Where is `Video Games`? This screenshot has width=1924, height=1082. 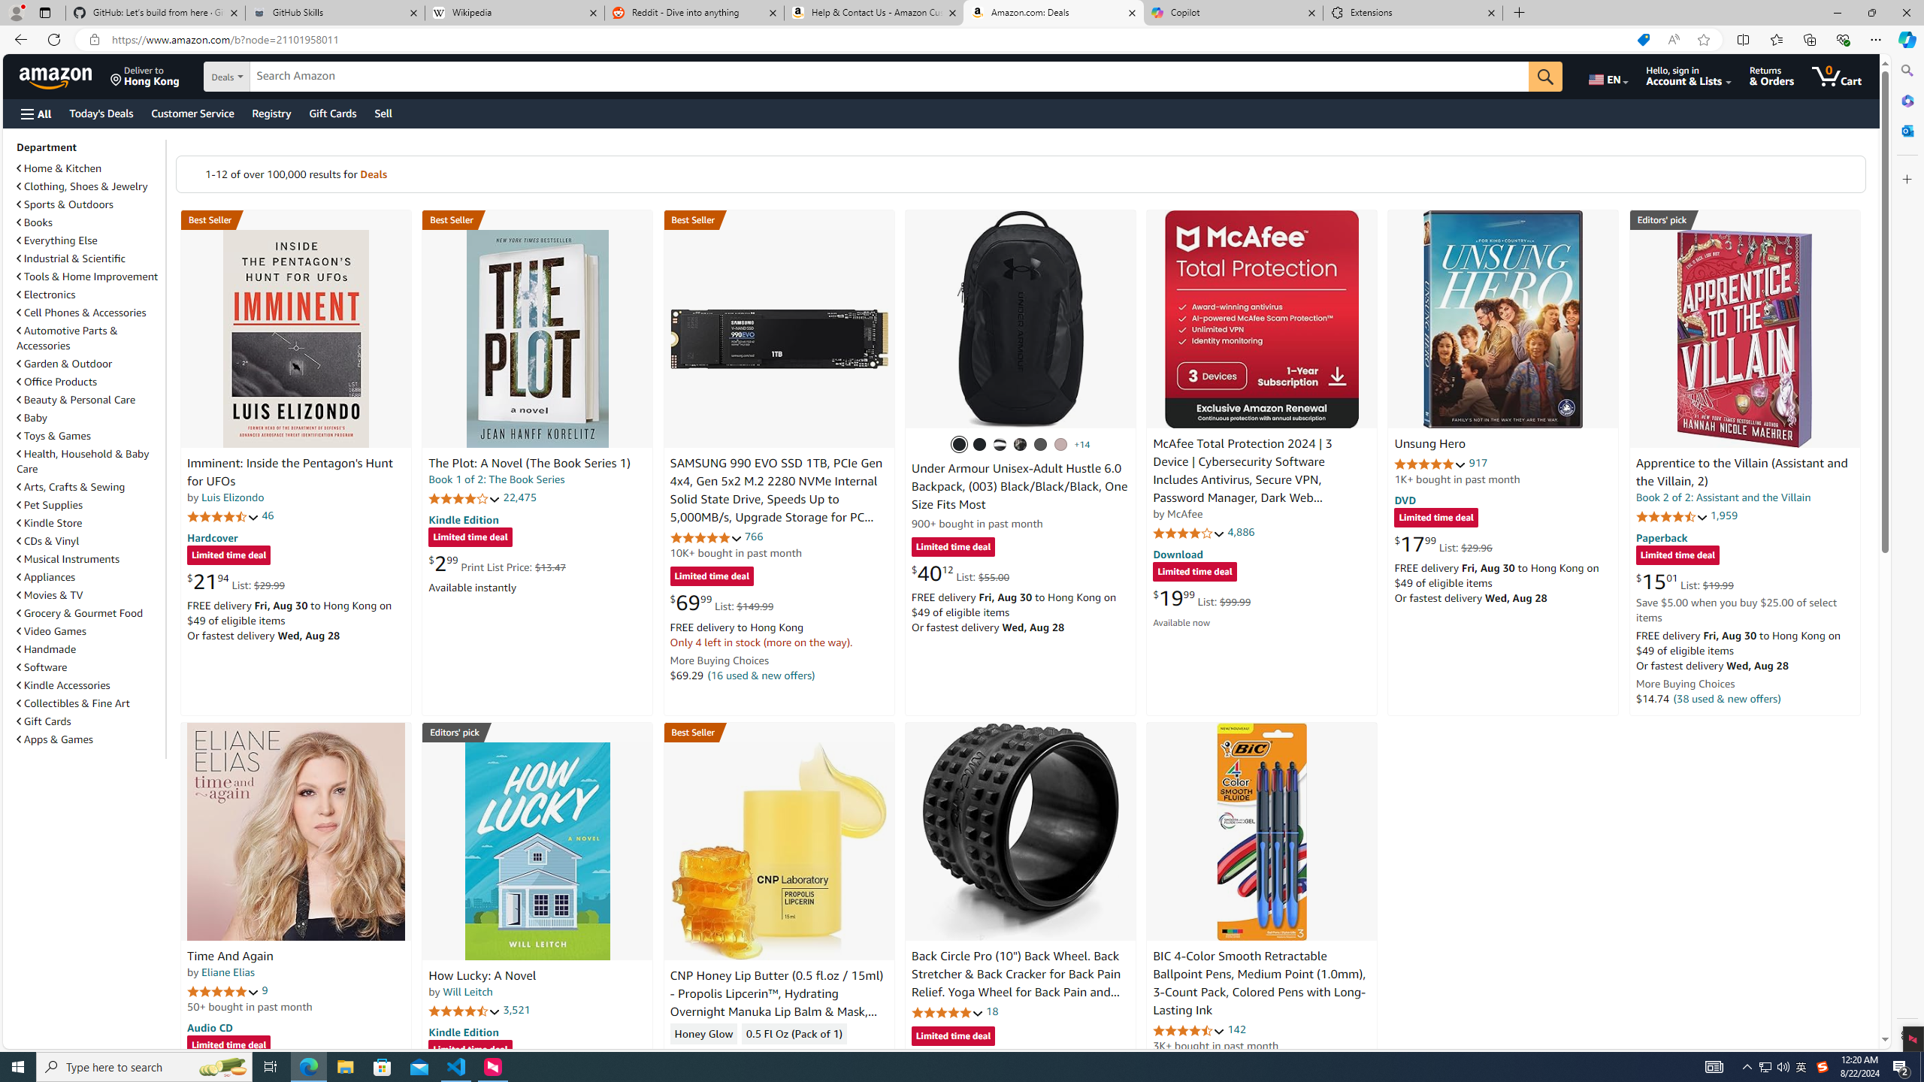
Video Games is located at coordinates (52, 631).